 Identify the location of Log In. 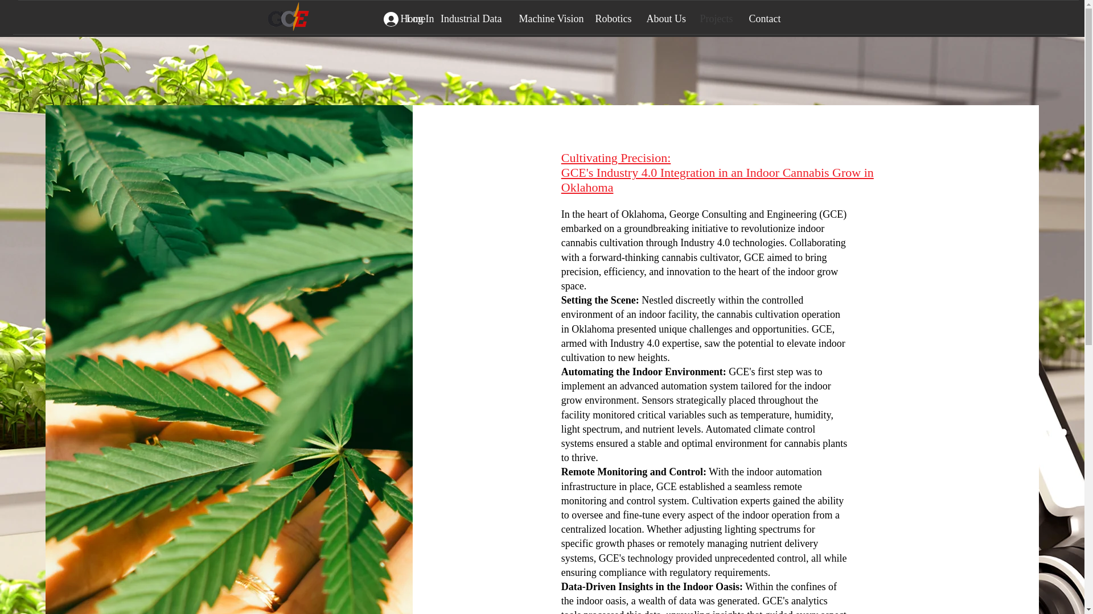
(409, 19).